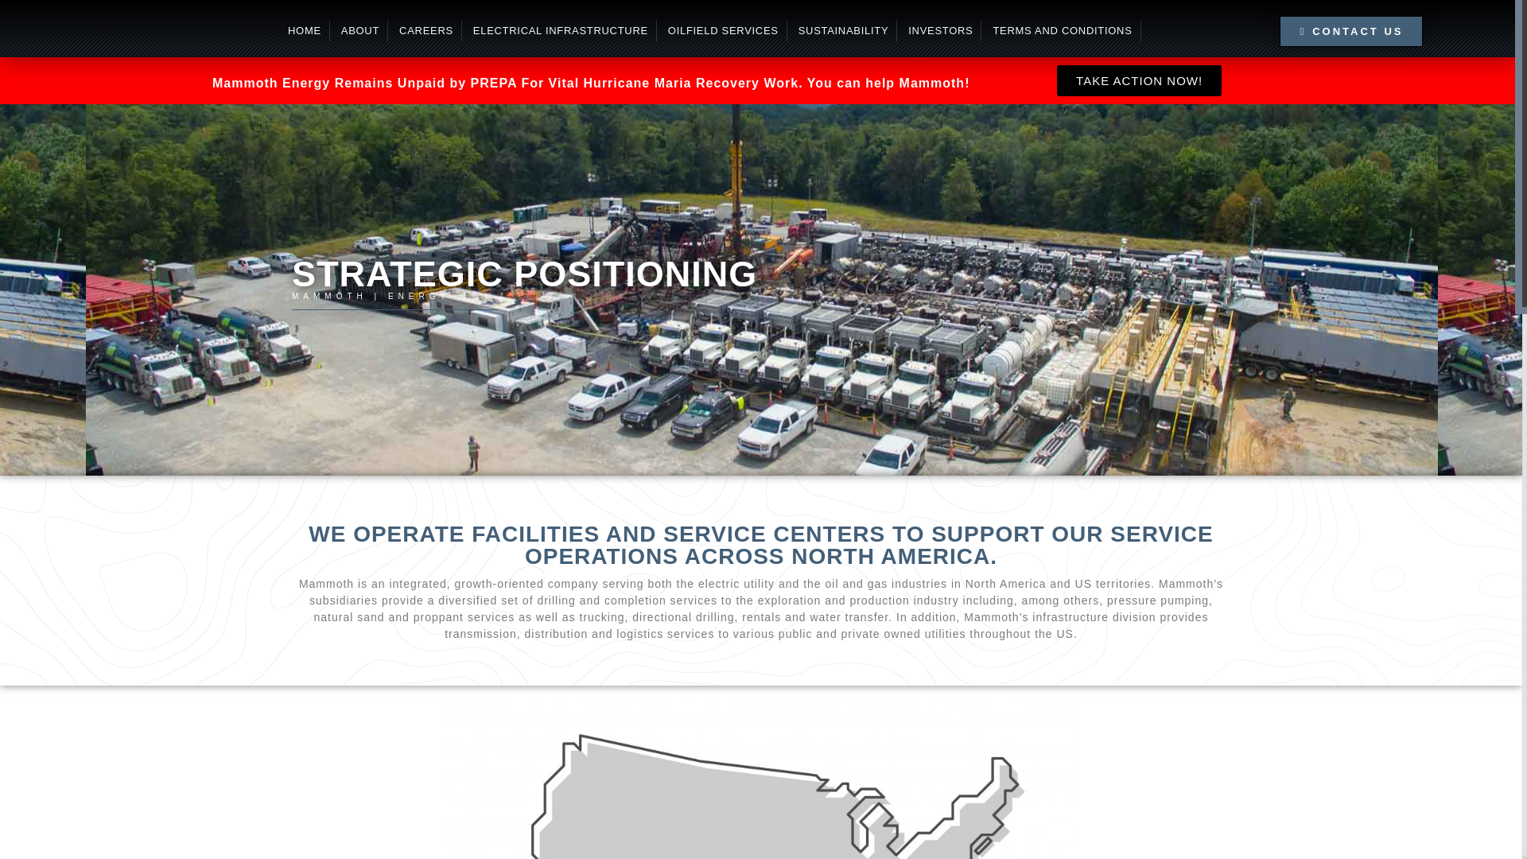 This screenshot has height=859, width=1527. What do you see at coordinates (848, 30) in the screenshot?
I see `SUSTAINABILITY` at bounding box center [848, 30].